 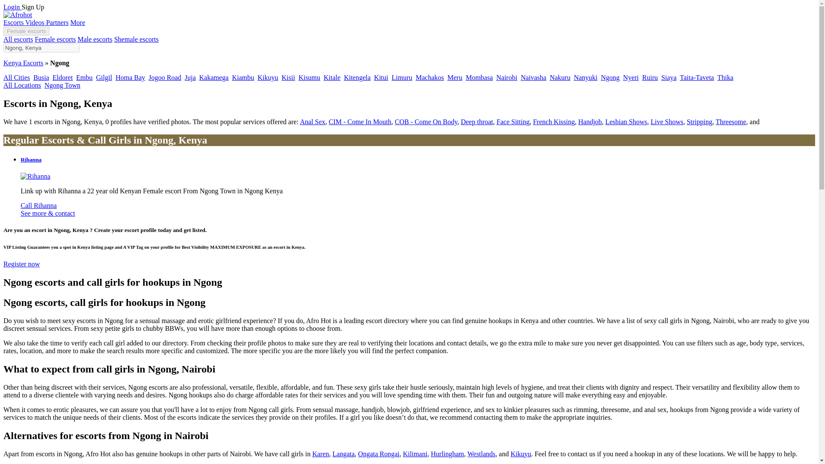 What do you see at coordinates (78, 22) in the screenshot?
I see `More` at bounding box center [78, 22].